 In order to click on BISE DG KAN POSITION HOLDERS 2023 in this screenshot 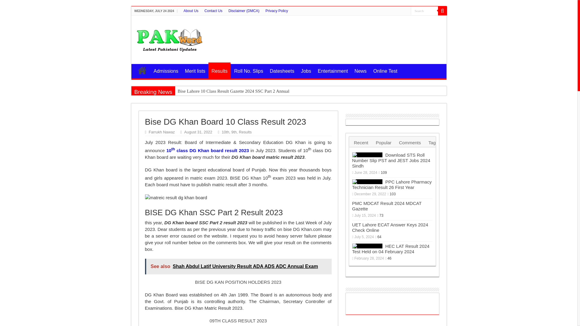, I will do `click(238, 282)`.